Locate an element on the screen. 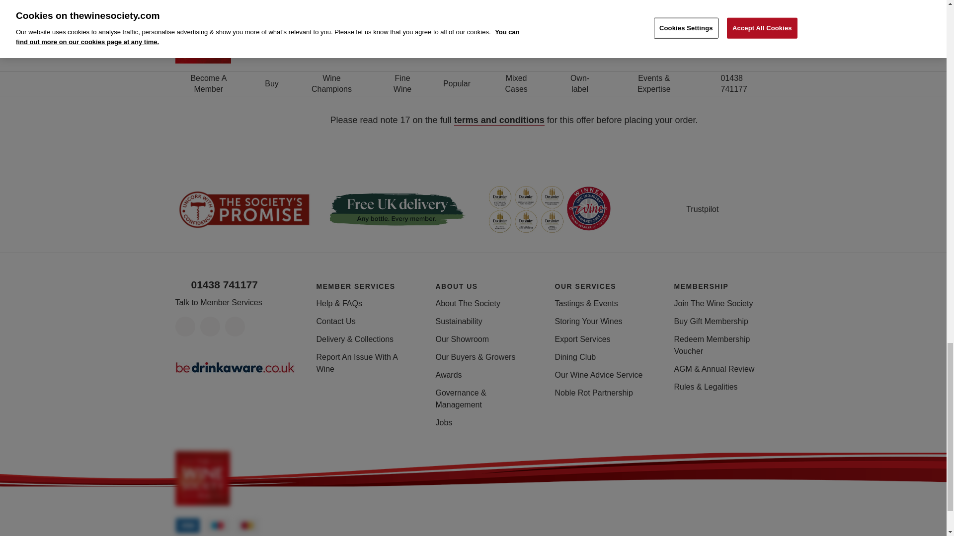 The height and width of the screenshot is (536, 954). Mestro is located at coordinates (217, 525).